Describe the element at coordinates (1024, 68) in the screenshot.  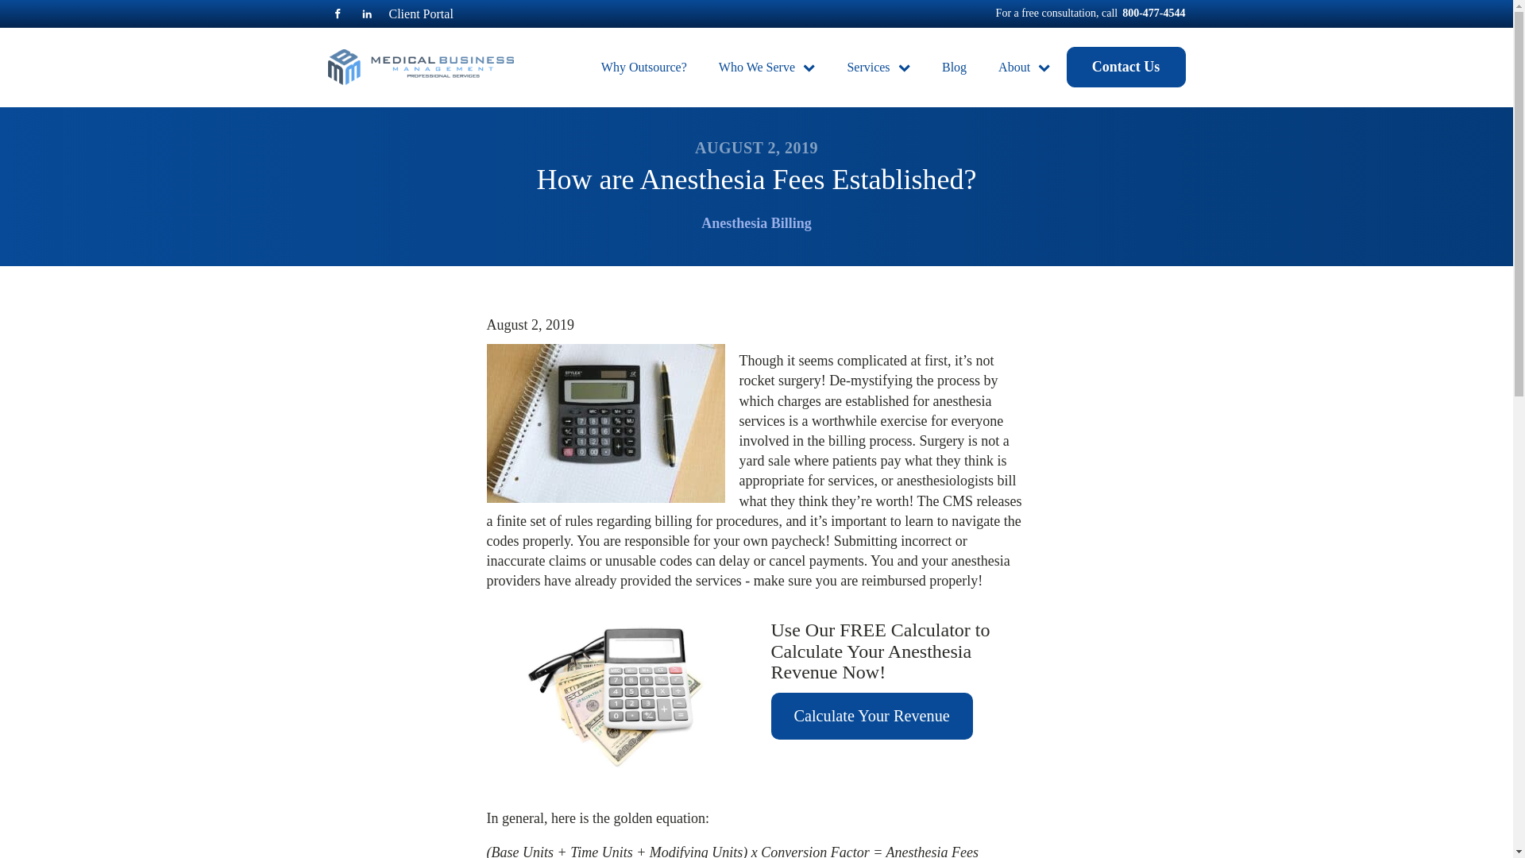
I see `About` at that location.